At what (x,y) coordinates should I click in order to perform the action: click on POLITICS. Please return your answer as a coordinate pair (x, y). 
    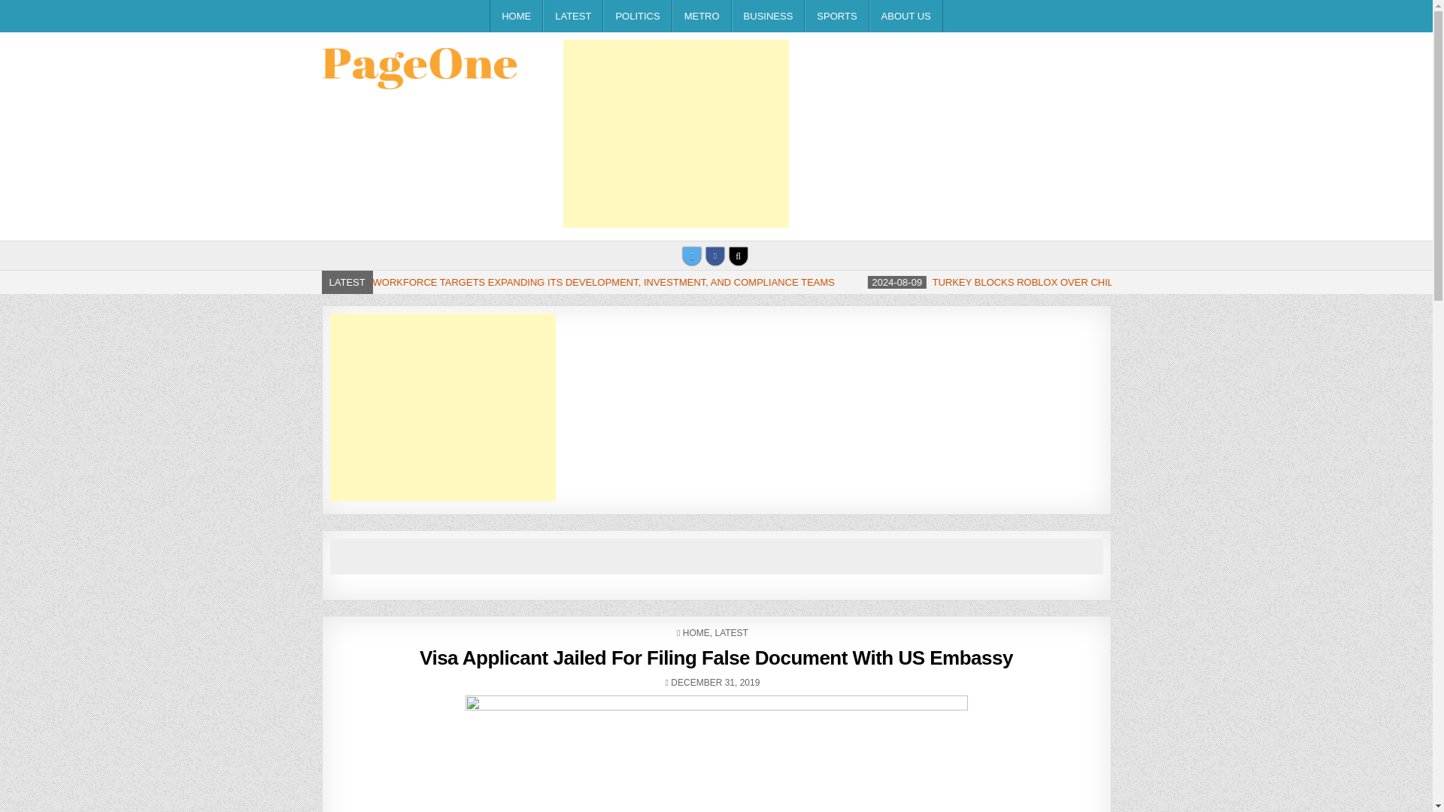
    Looking at the image, I should click on (637, 17).